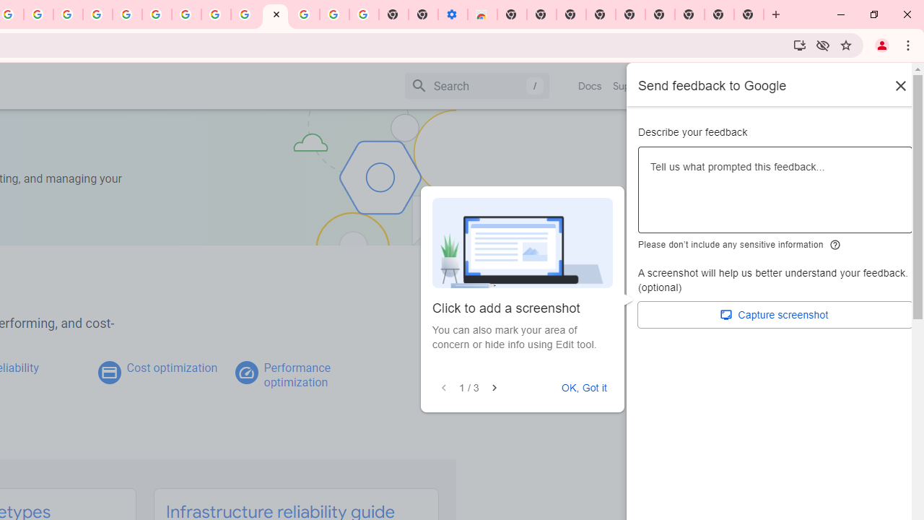 The image size is (924, 520). I want to click on Previous, so click(443, 388).